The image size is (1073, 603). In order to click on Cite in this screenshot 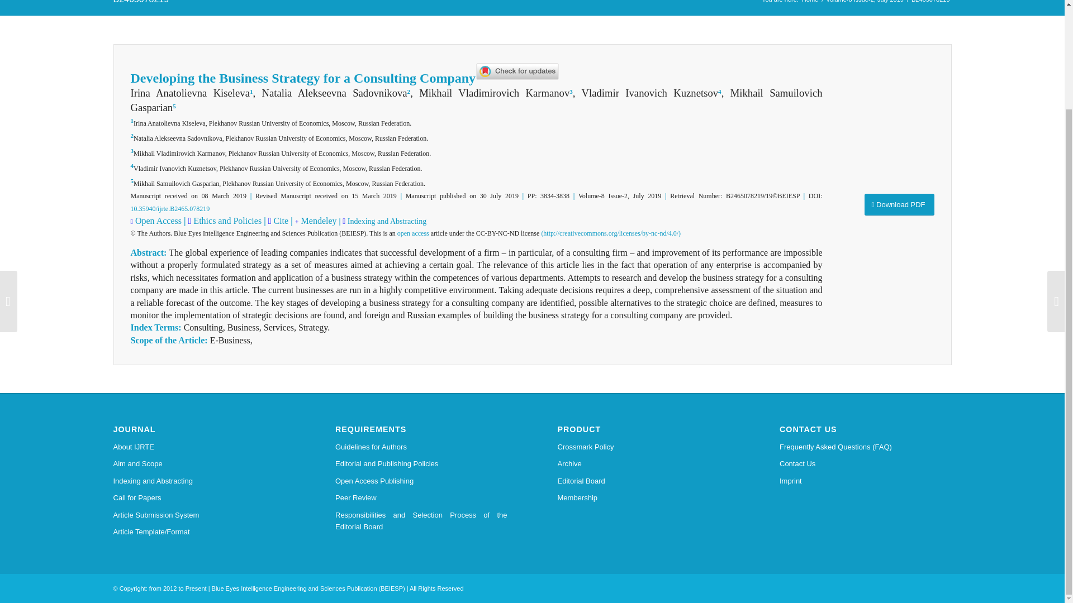, I will do `click(281, 220)`.